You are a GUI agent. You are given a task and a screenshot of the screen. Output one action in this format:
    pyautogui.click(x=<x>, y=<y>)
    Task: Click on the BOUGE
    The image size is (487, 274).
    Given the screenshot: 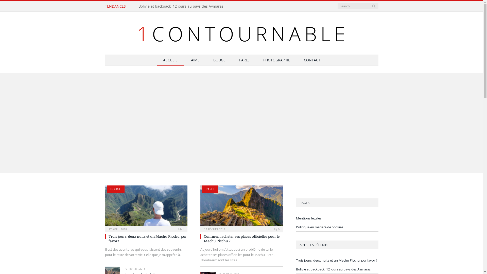 What is the action you would take?
    pyautogui.click(x=115, y=189)
    